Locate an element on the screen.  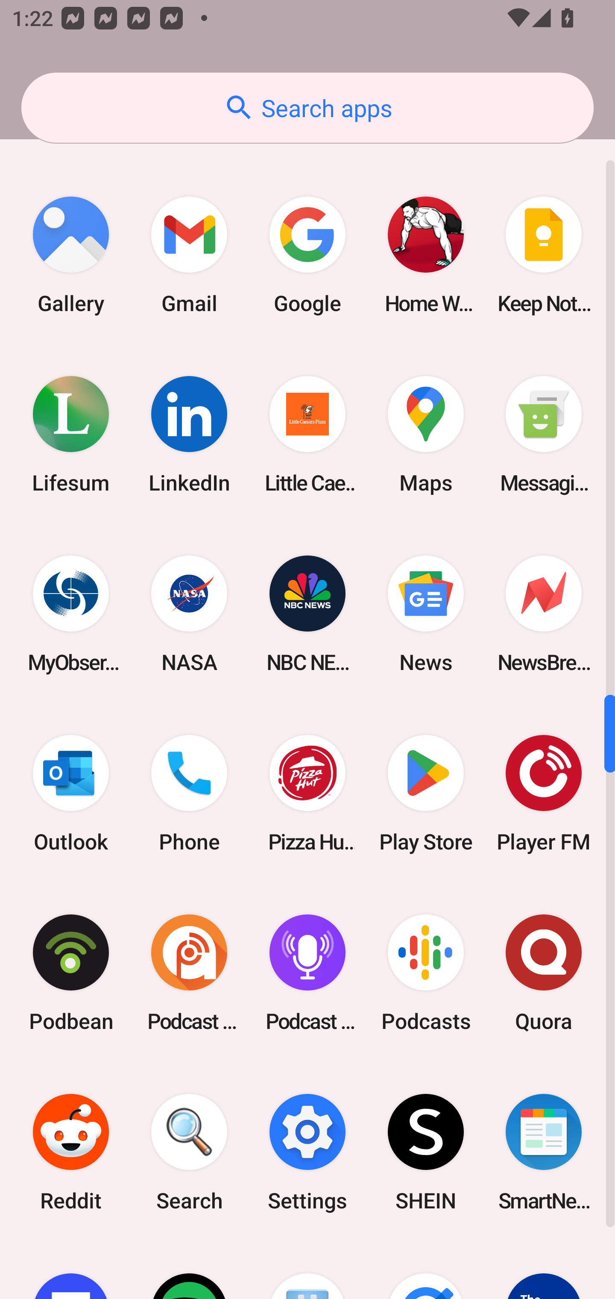
Podcast Addict is located at coordinates (189, 973).